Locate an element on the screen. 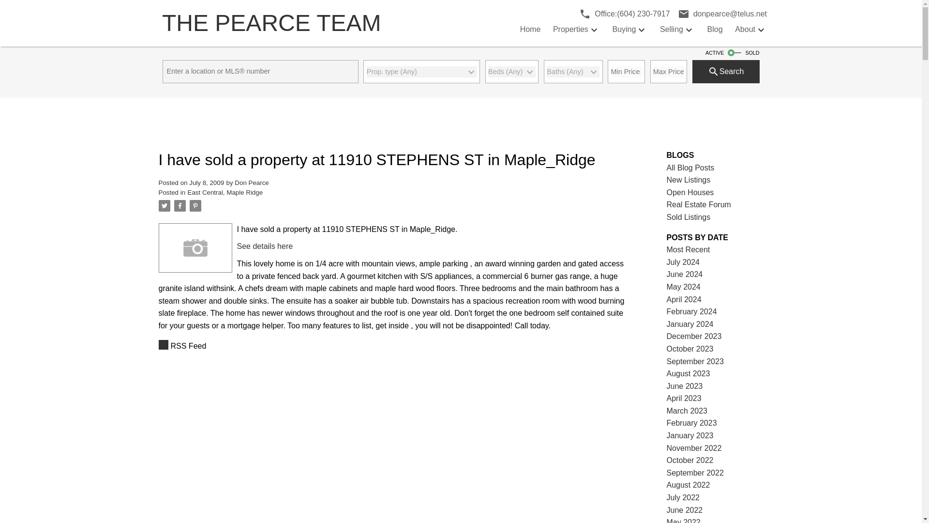 This screenshot has width=929, height=523. January 2024 is located at coordinates (690, 324).